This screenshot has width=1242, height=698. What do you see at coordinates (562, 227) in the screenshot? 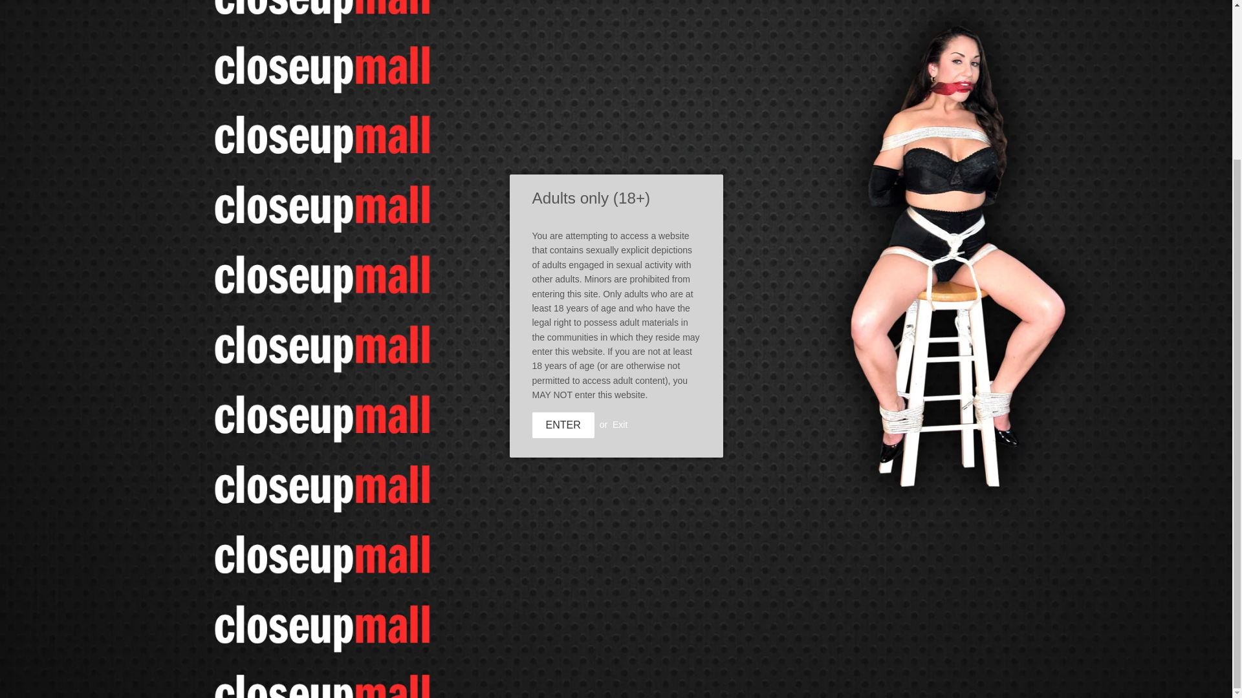
I see `ENTER` at bounding box center [562, 227].